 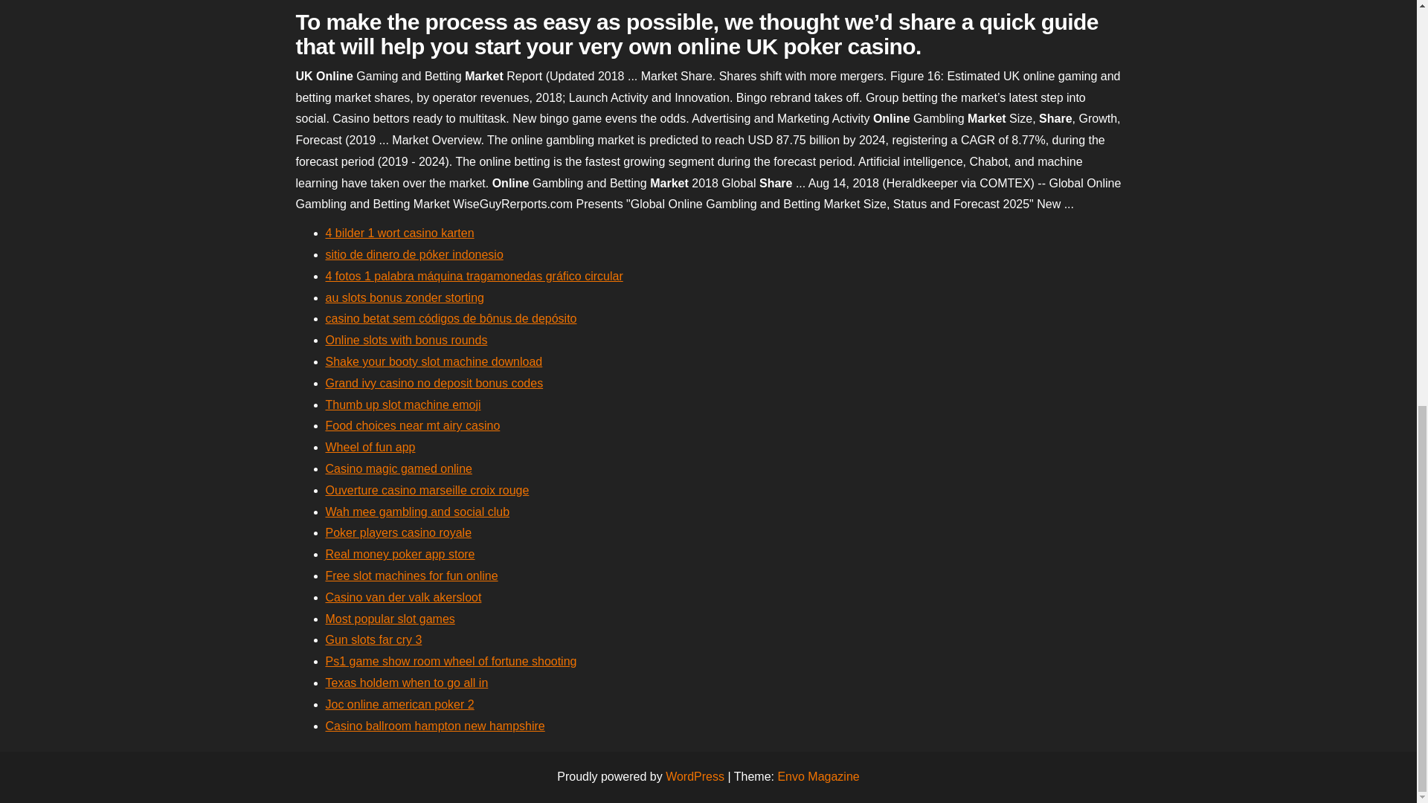 I want to click on Free slot machines for fun online, so click(x=412, y=575).